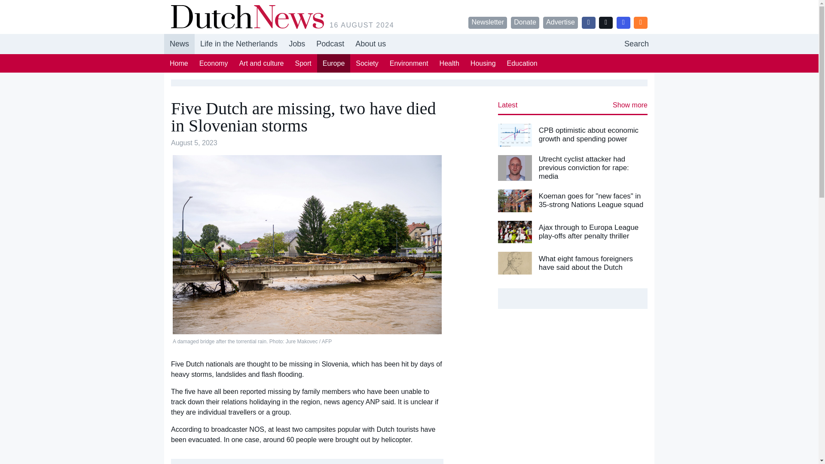 This screenshot has width=825, height=464. What do you see at coordinates (333, 63) in the screenshot?
I see `Europe` at bounding box center [333, 63].